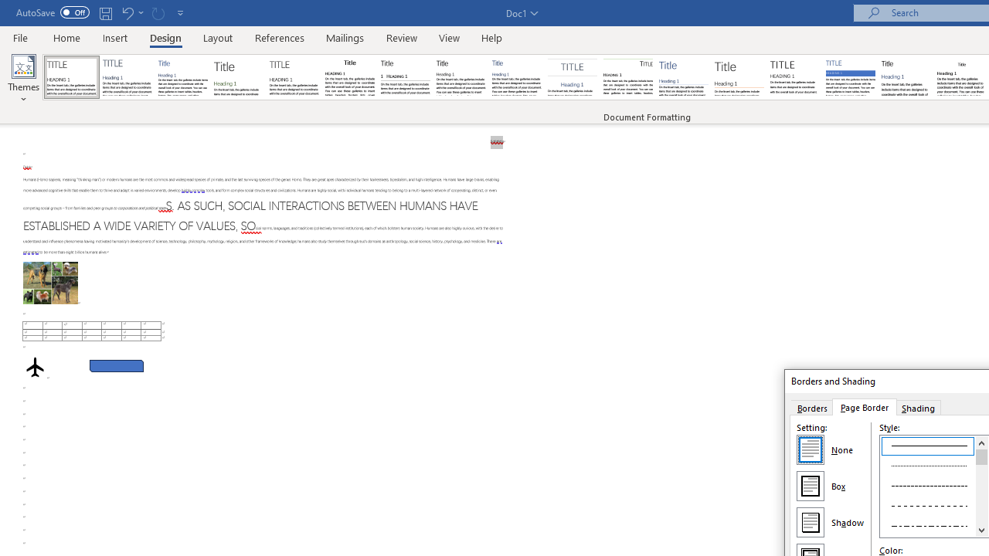 The width and height of the screenshot is (989, 556). What do you see at coordinates (739, 77) in the screenshot?
I see `Lines (Stylish)` at bounding box center [739, 77].